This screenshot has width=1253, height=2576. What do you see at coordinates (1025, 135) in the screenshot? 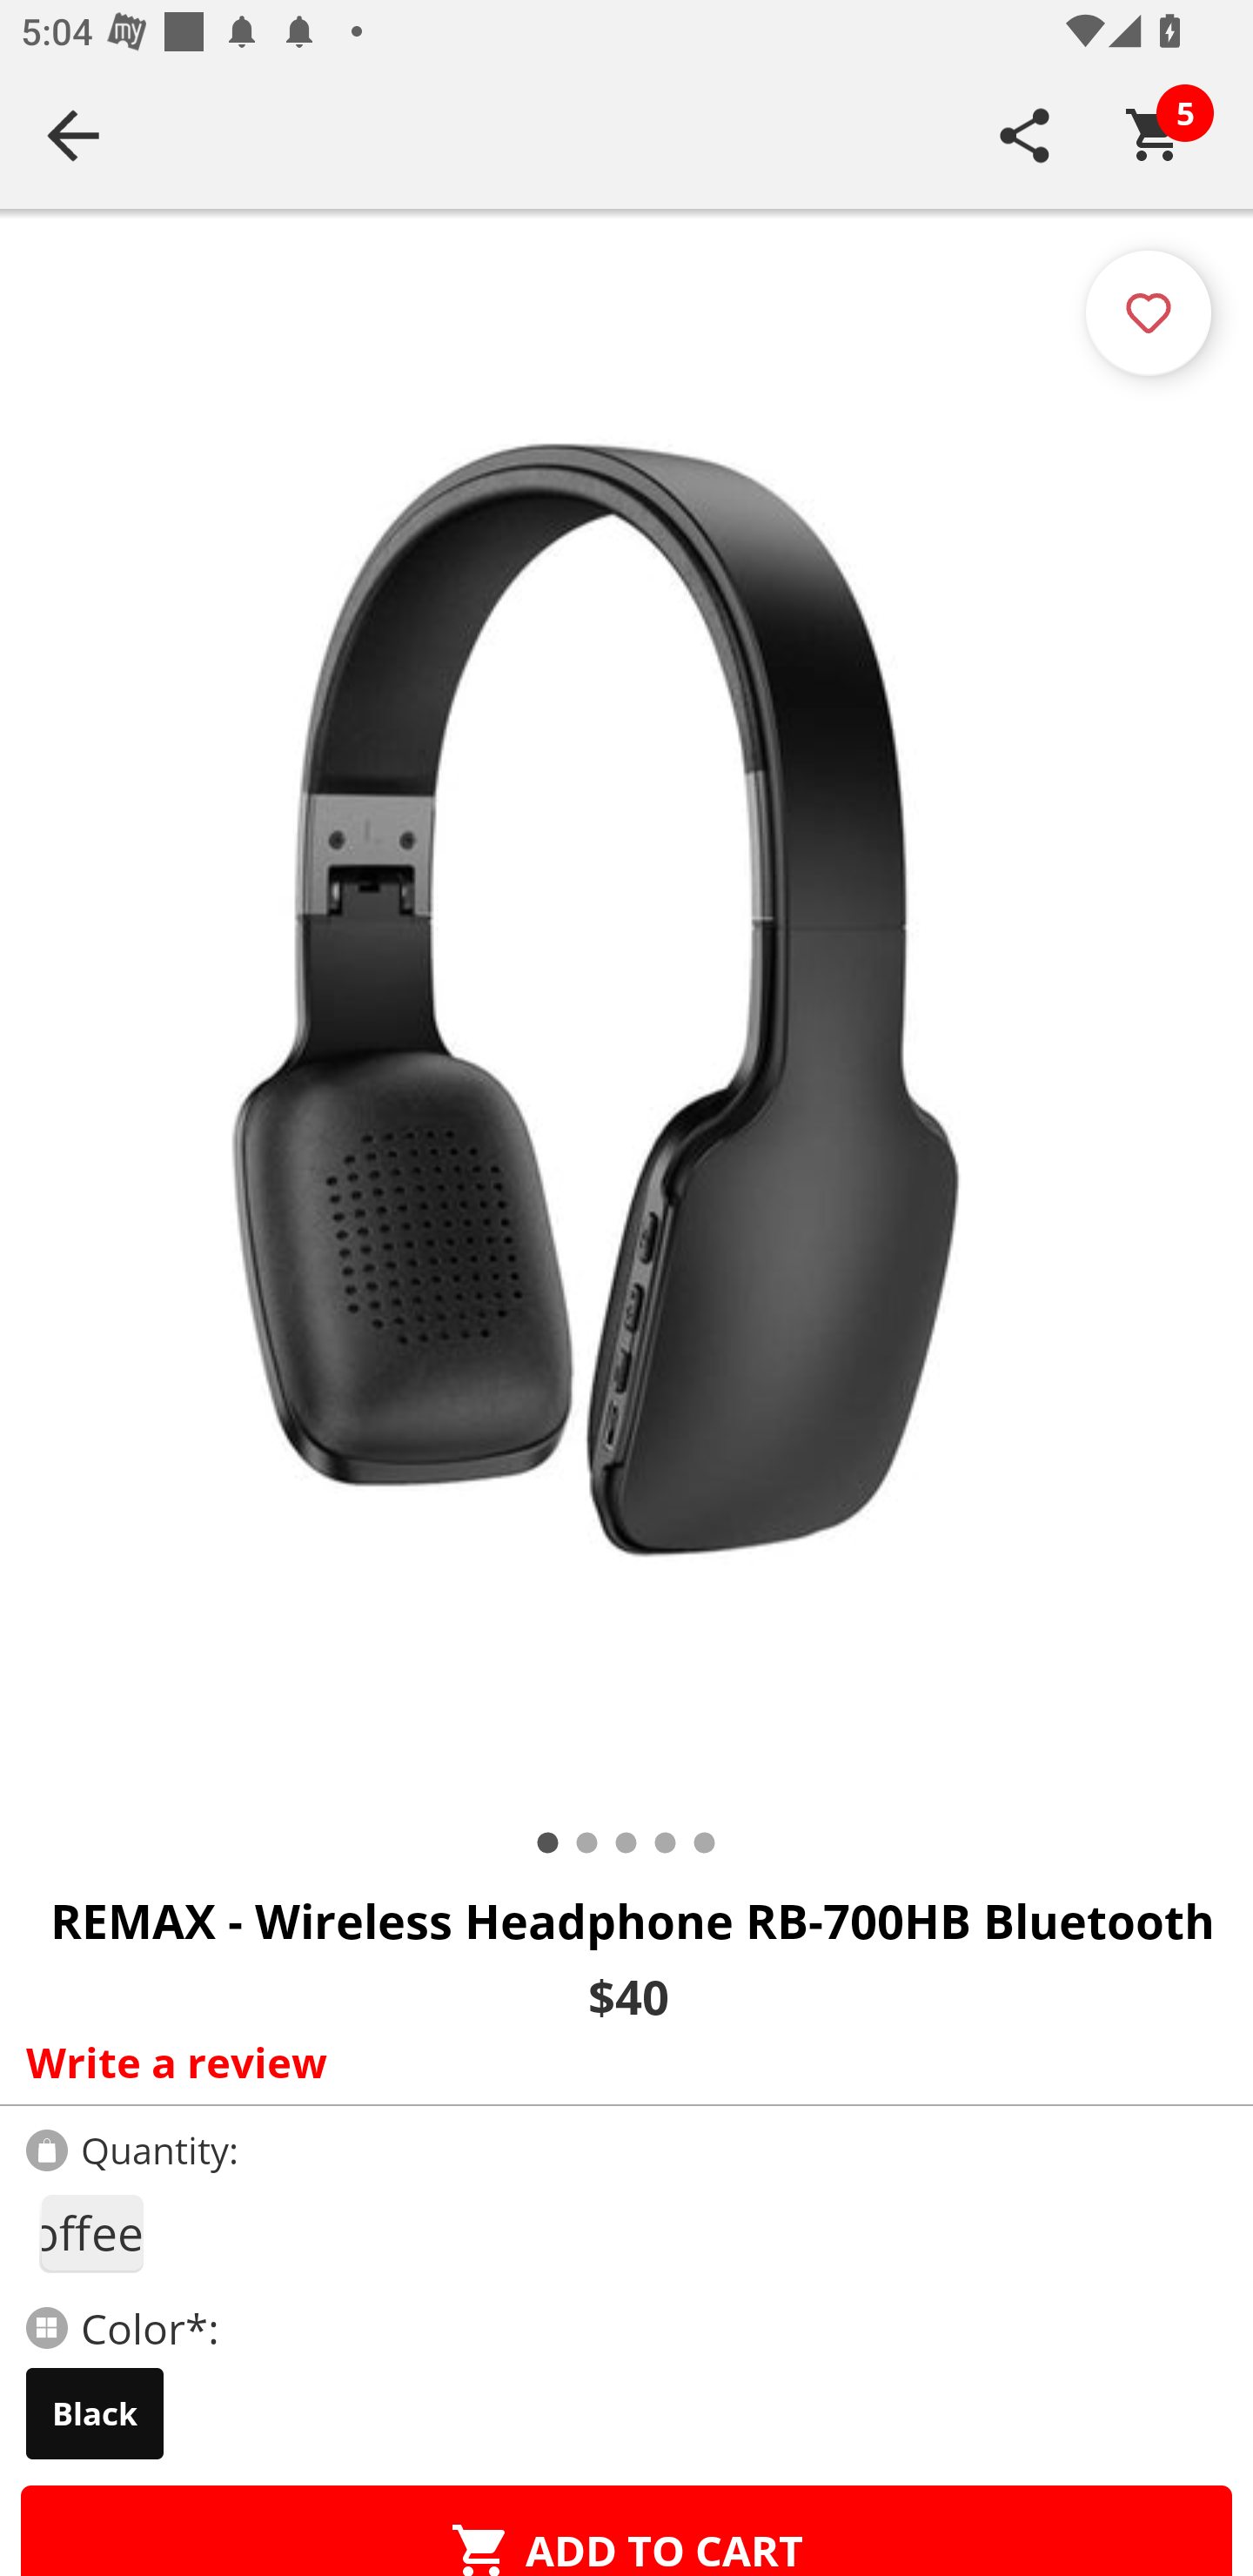
I see `SHARE` at bounding box center [1025, 135].